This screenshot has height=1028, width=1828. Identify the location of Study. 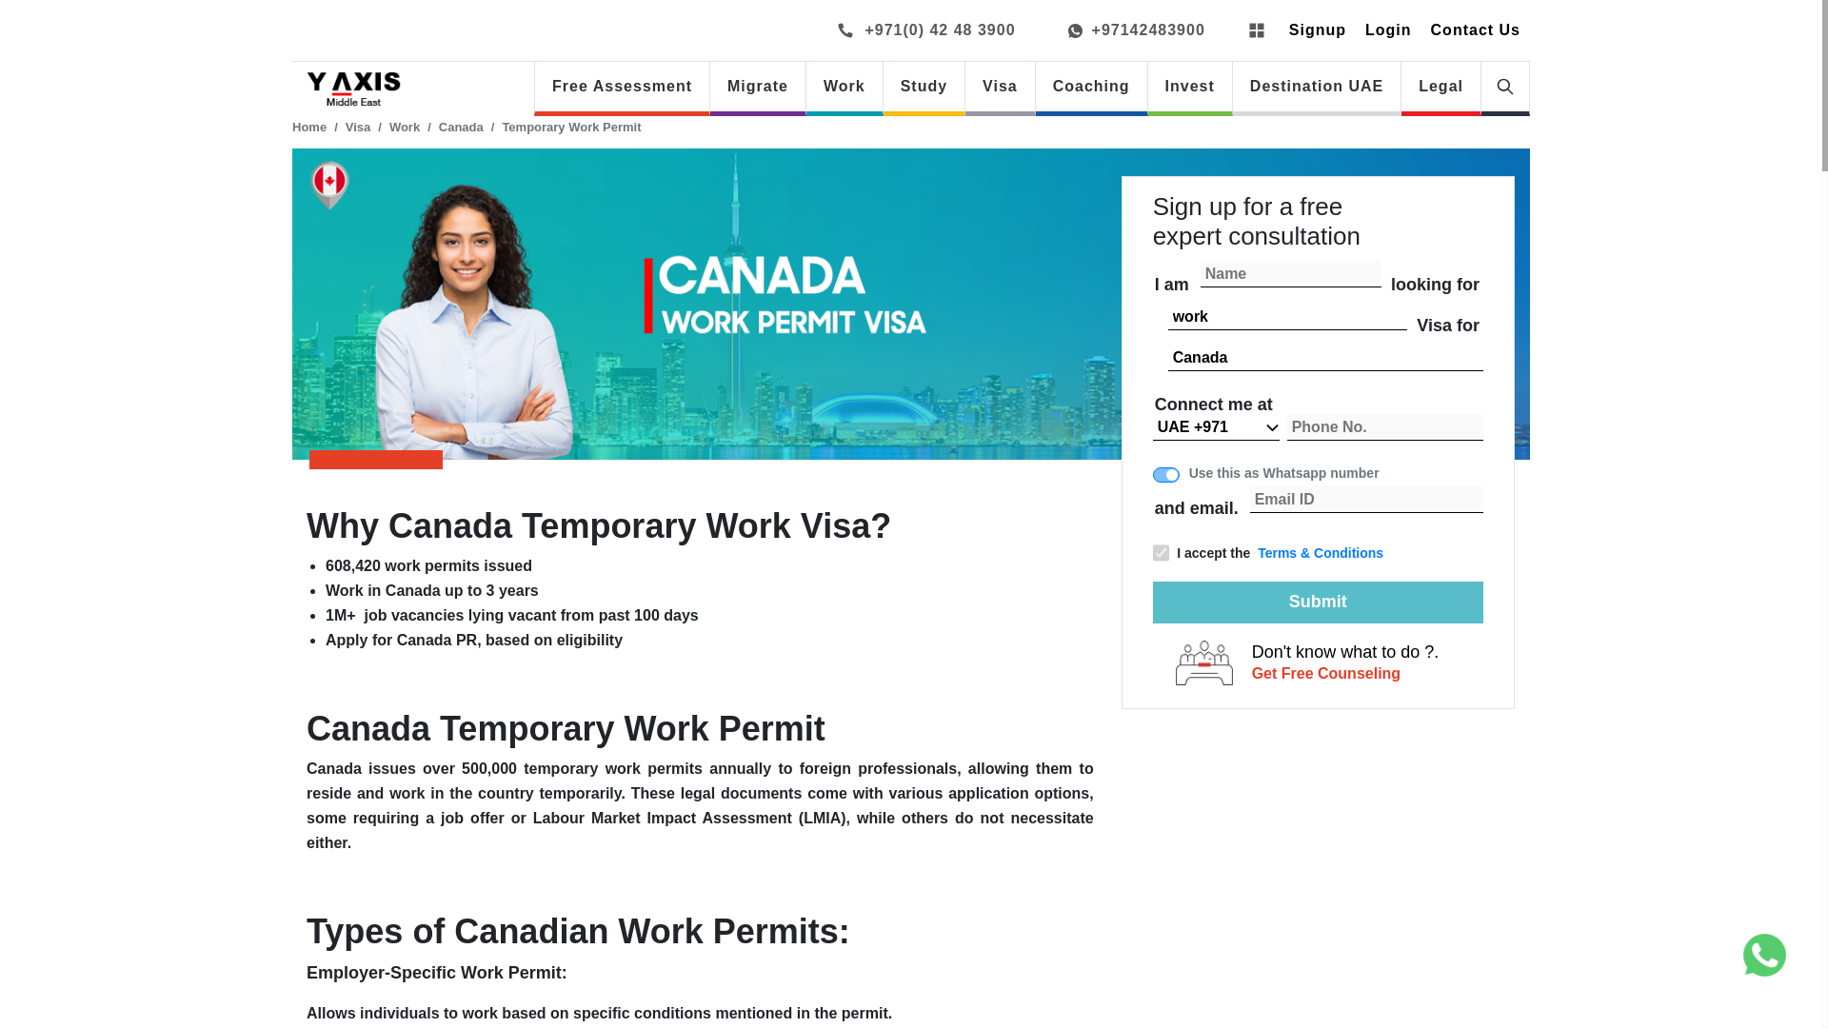
(924, 86).